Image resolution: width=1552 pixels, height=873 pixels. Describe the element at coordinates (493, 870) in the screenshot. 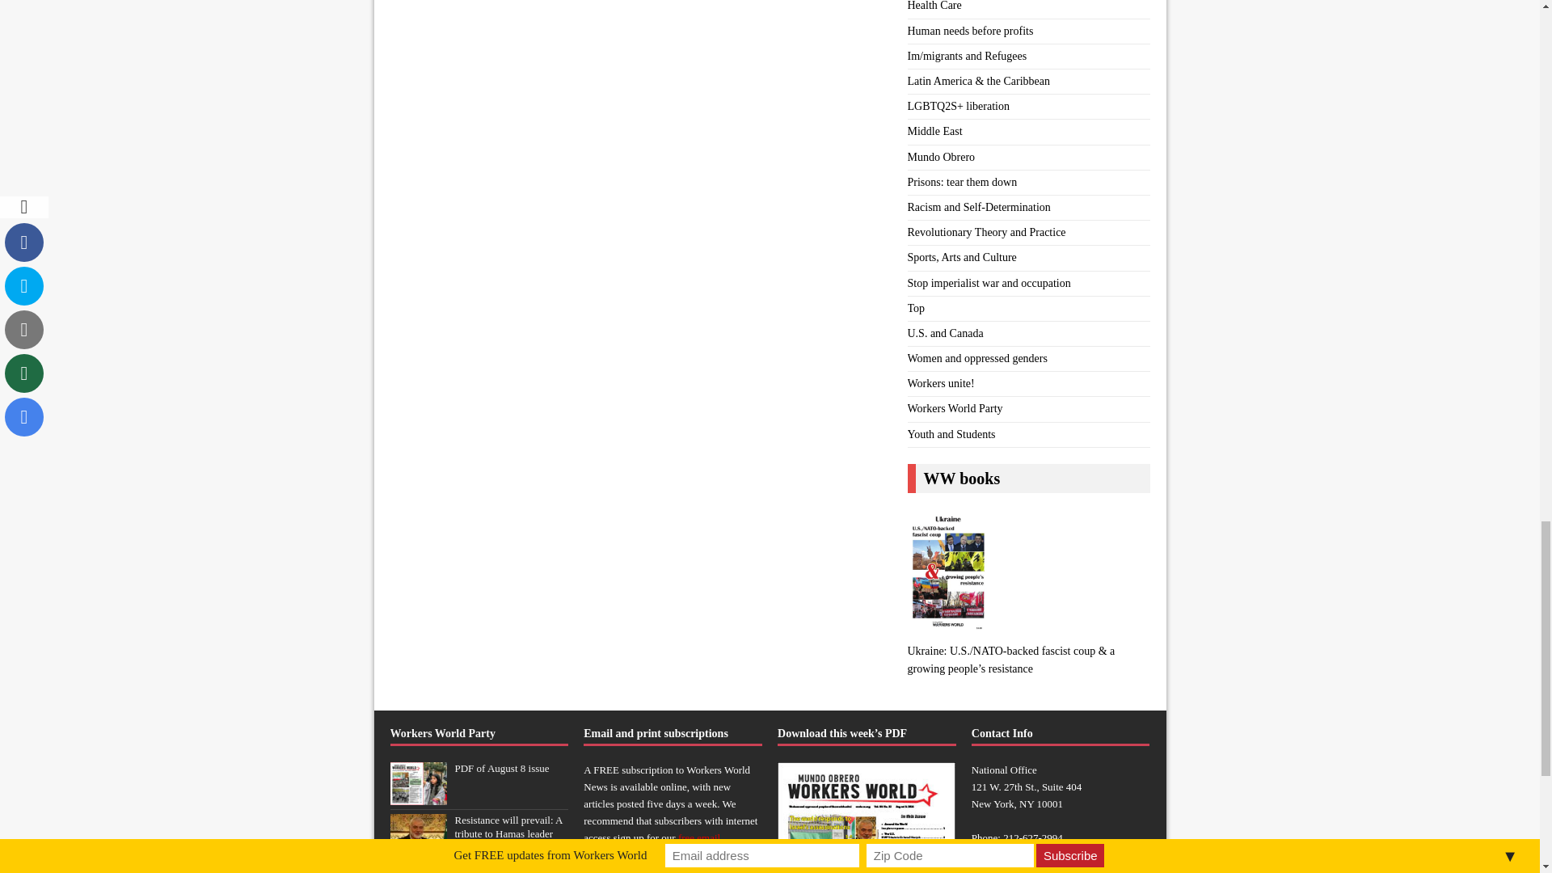

I see `Media lies and the prisoner exchange` at that location.